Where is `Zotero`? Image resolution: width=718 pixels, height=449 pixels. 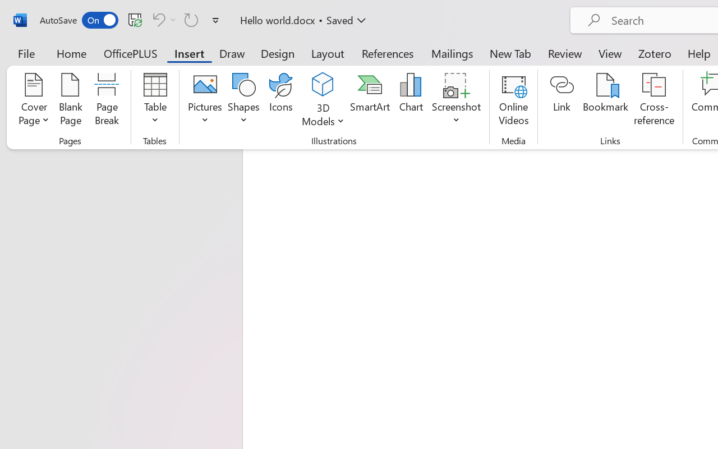 Zotero is located at coordinates (654, 53).